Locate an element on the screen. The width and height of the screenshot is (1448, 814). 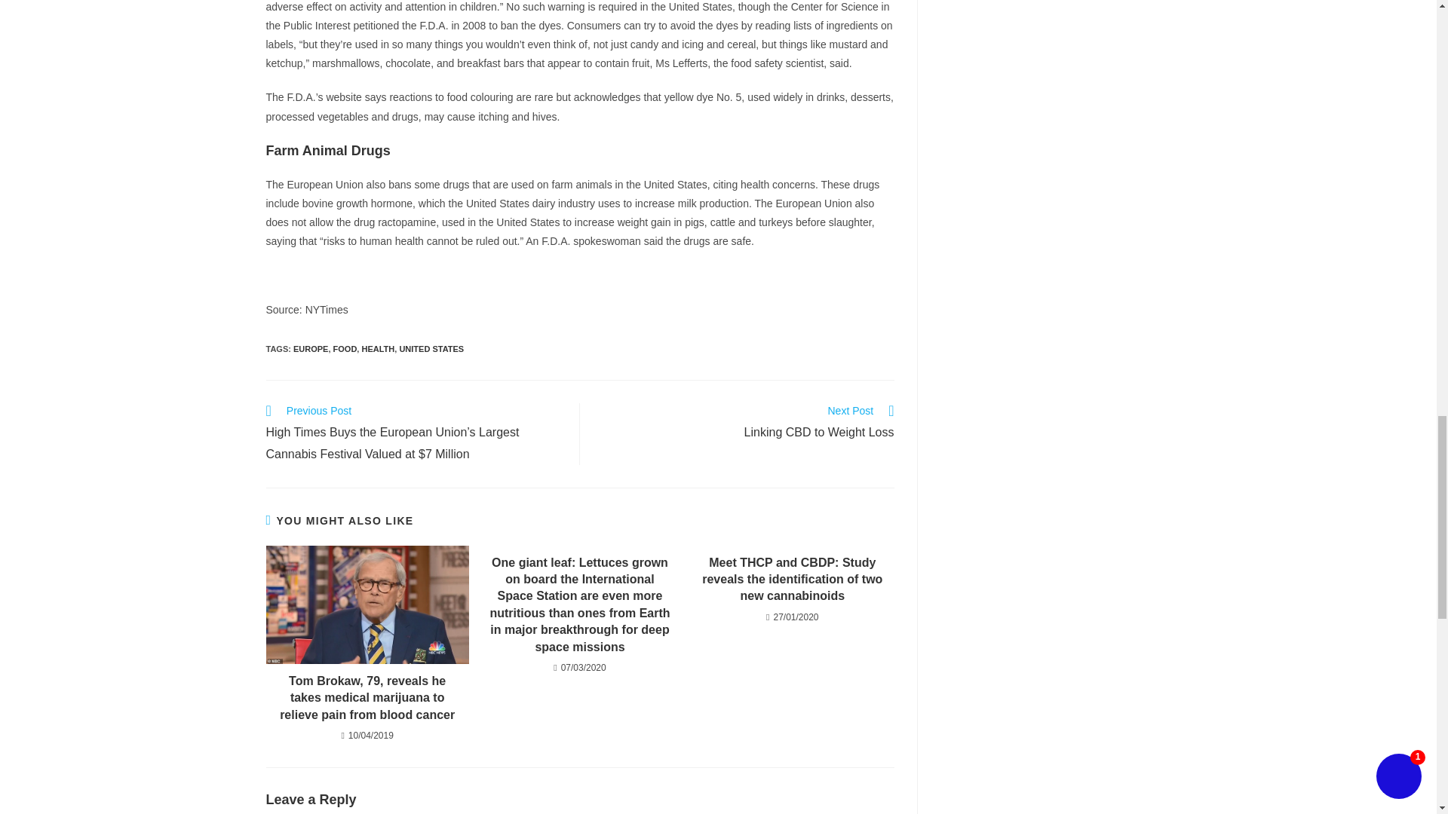
FOOD is located at coordinates (431, 348).